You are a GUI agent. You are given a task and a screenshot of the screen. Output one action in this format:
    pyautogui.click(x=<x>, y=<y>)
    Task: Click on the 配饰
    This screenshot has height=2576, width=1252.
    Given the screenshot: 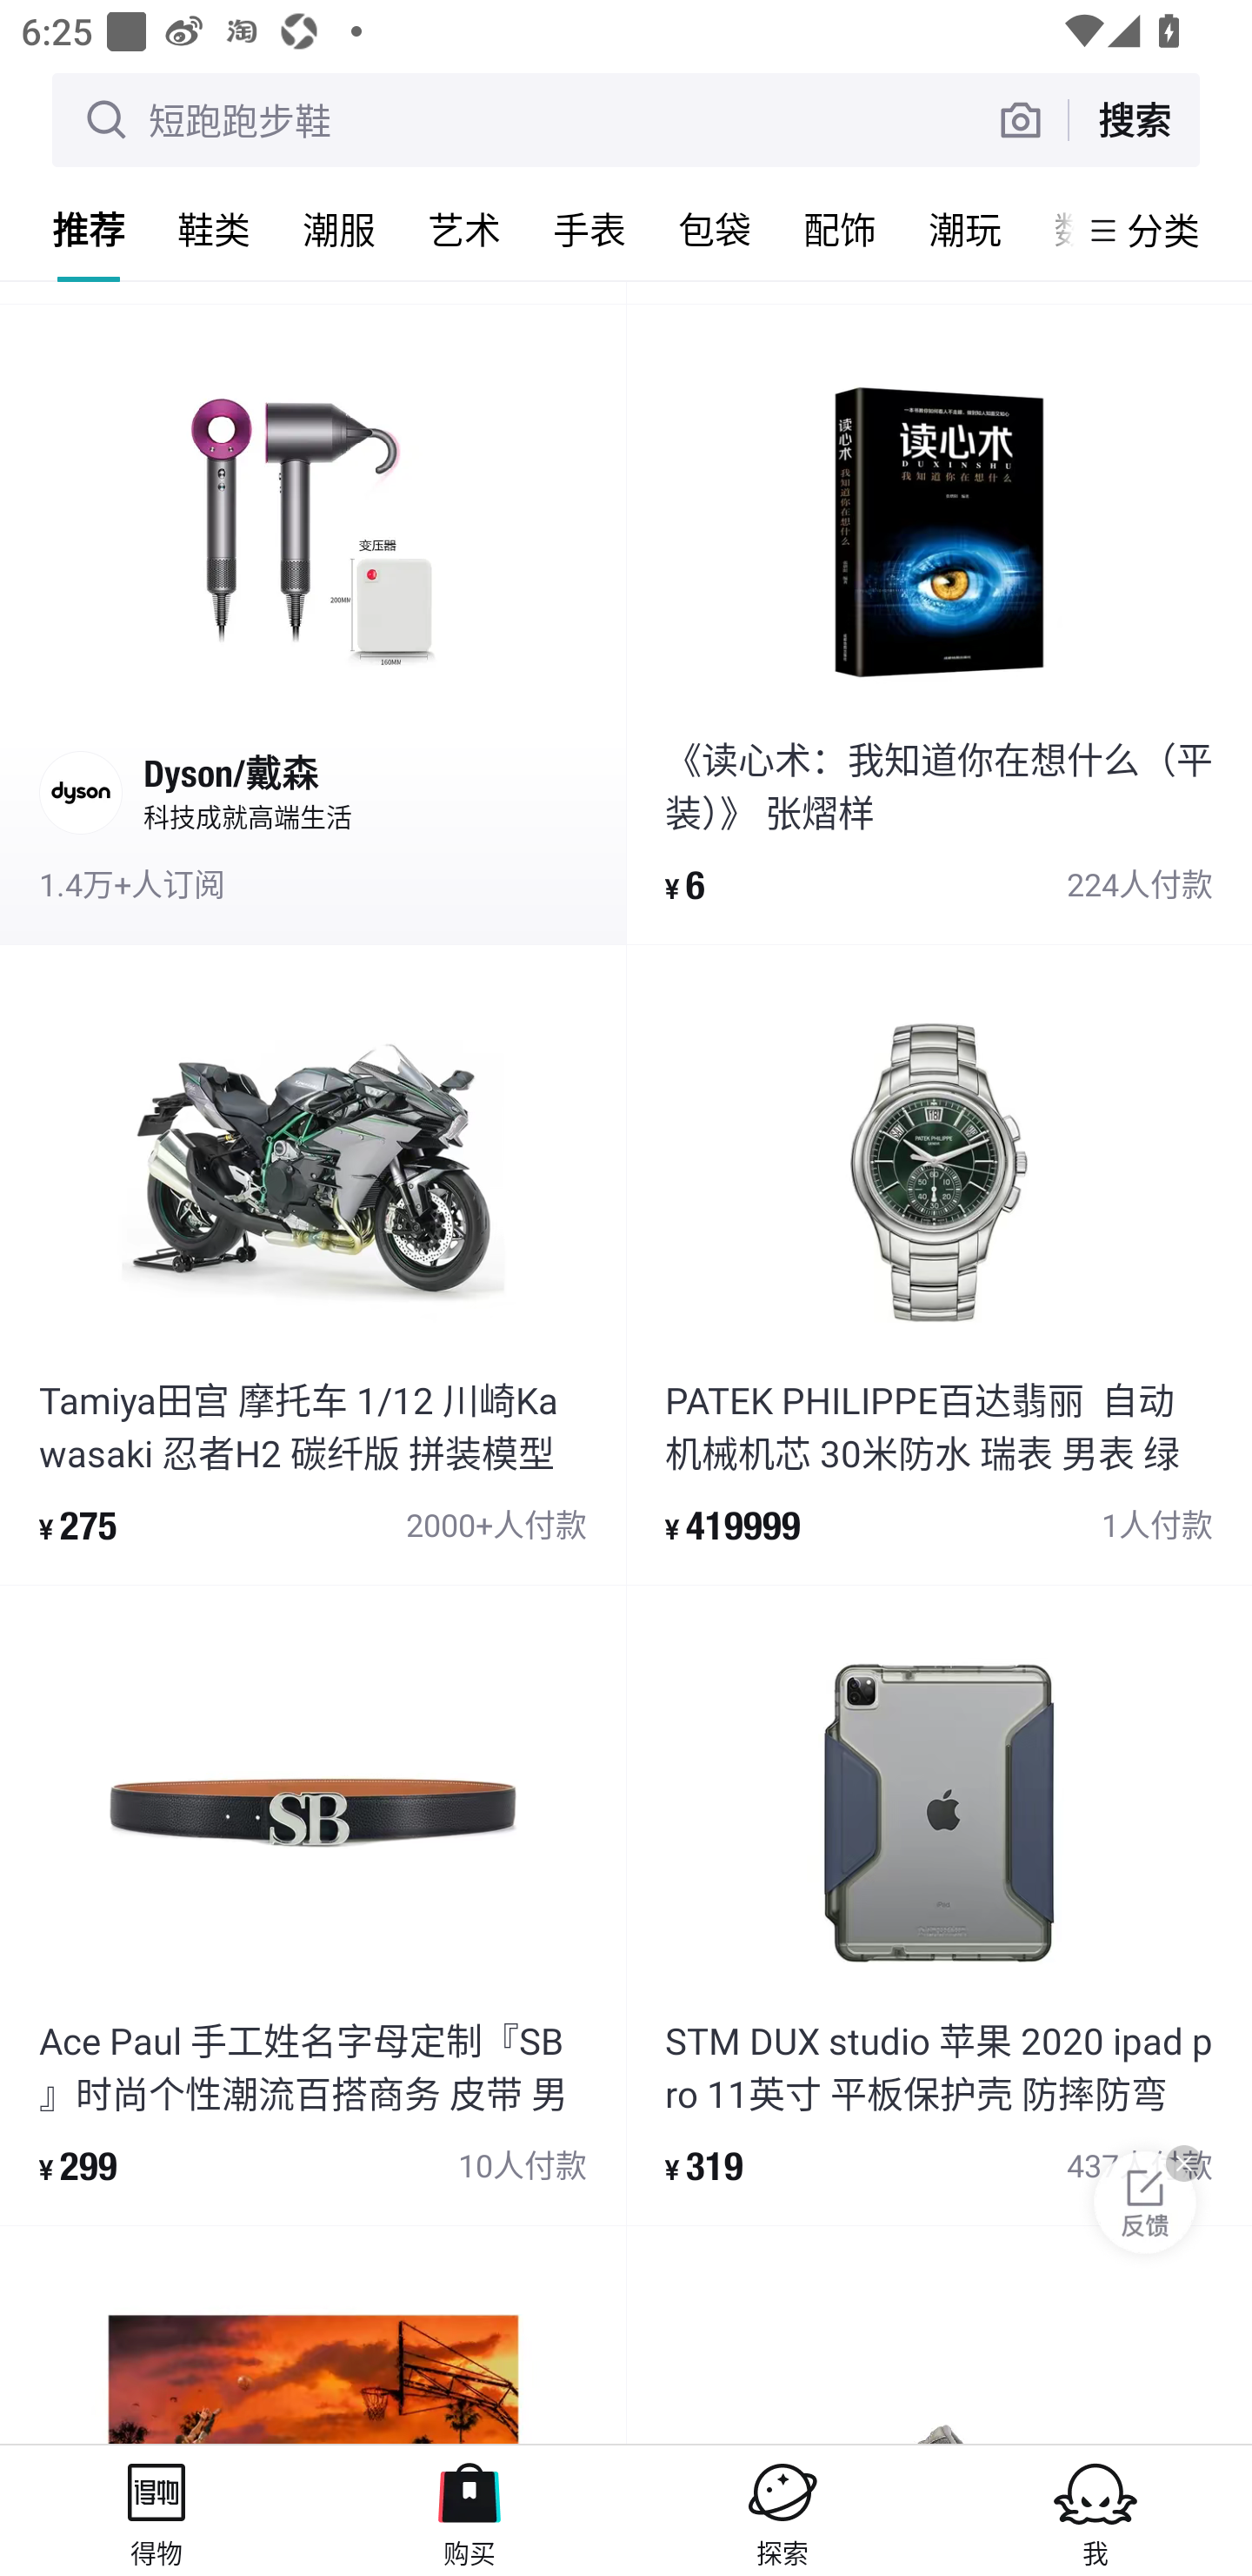 What is the action you would take?
    pyautogui.click(x=840, y=229)
    